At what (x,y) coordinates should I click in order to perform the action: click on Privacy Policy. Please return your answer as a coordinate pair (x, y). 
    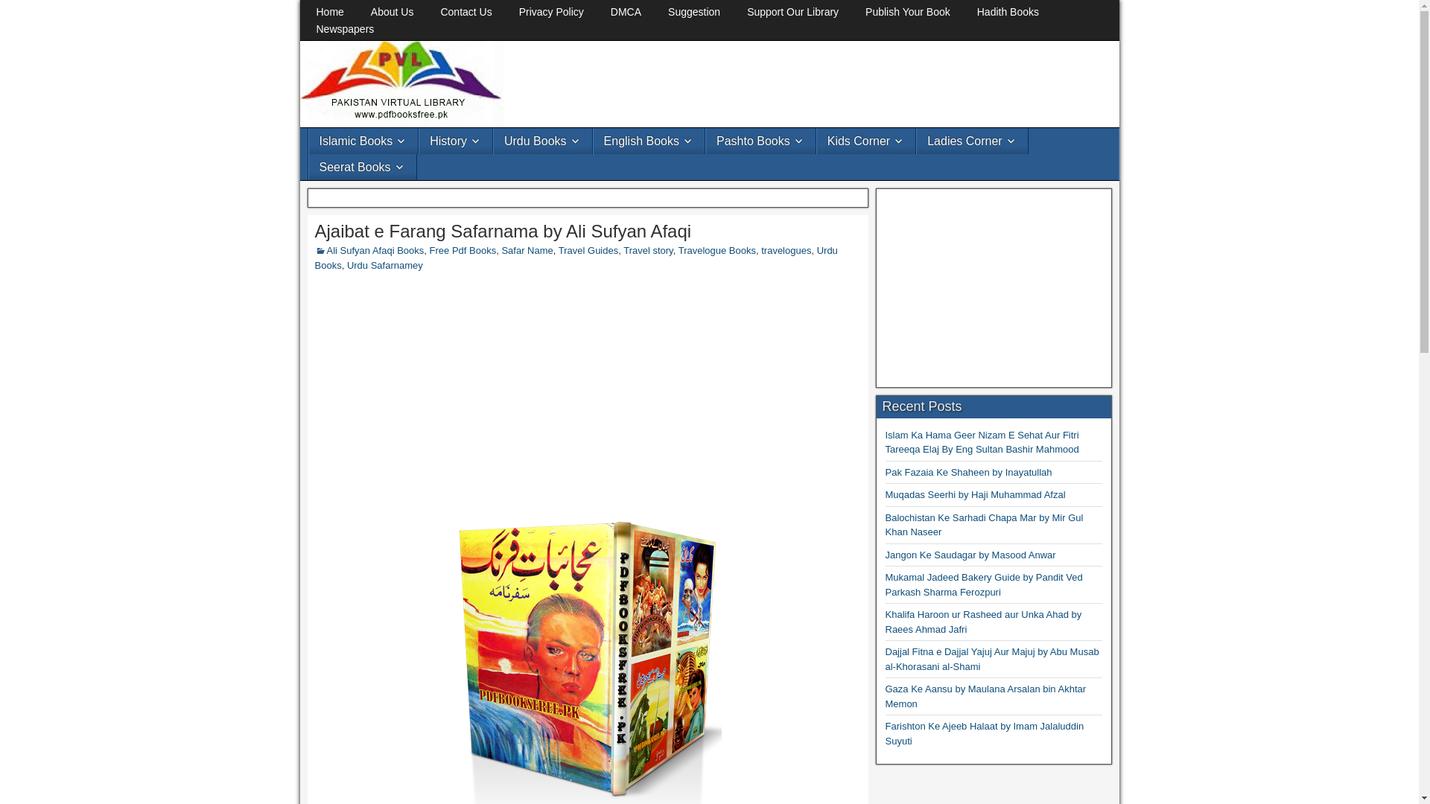
    Looking at the image, I should click on (551, 12).